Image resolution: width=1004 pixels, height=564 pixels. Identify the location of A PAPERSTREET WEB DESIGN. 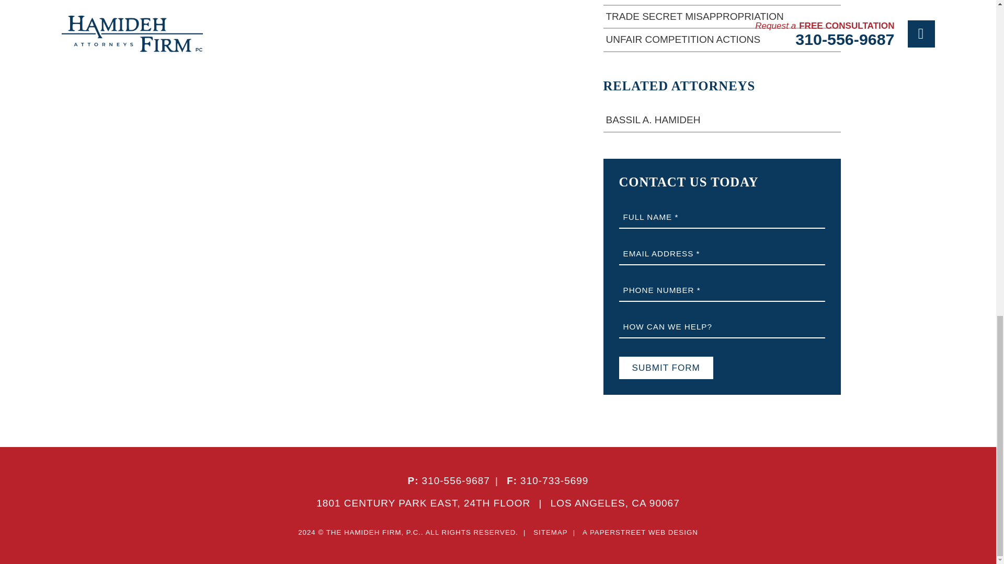
(640, 532).